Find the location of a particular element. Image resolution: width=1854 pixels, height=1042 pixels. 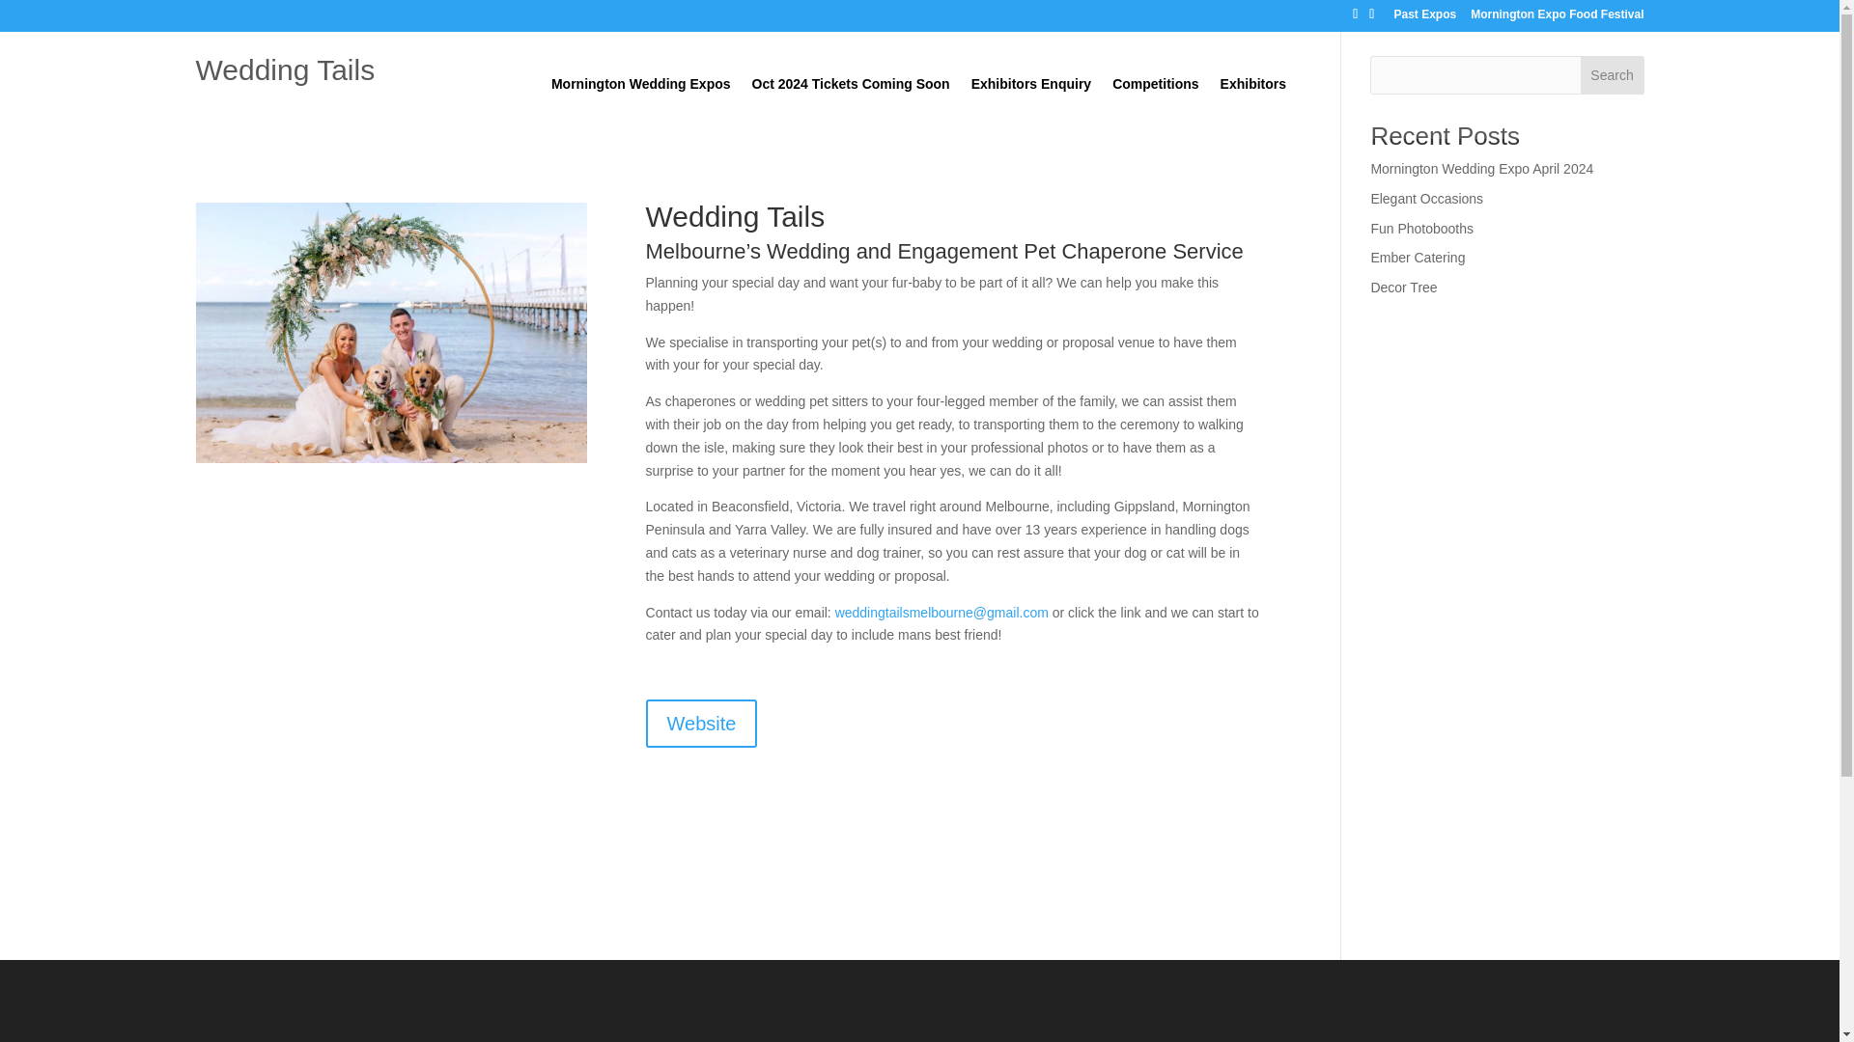

Decor Tree is located at coordinates (1403, 288).